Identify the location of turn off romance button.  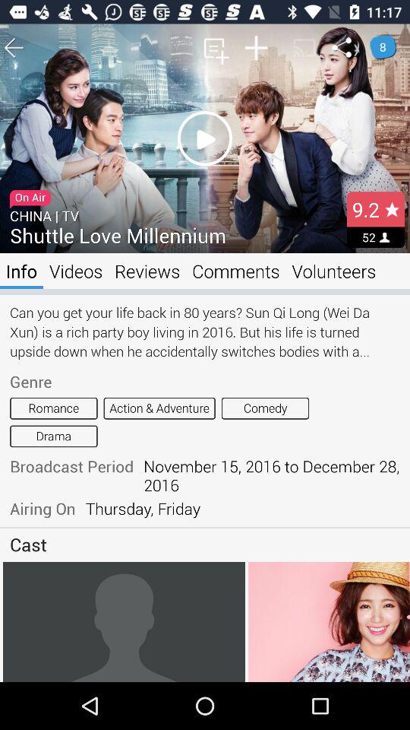
(53, 408).